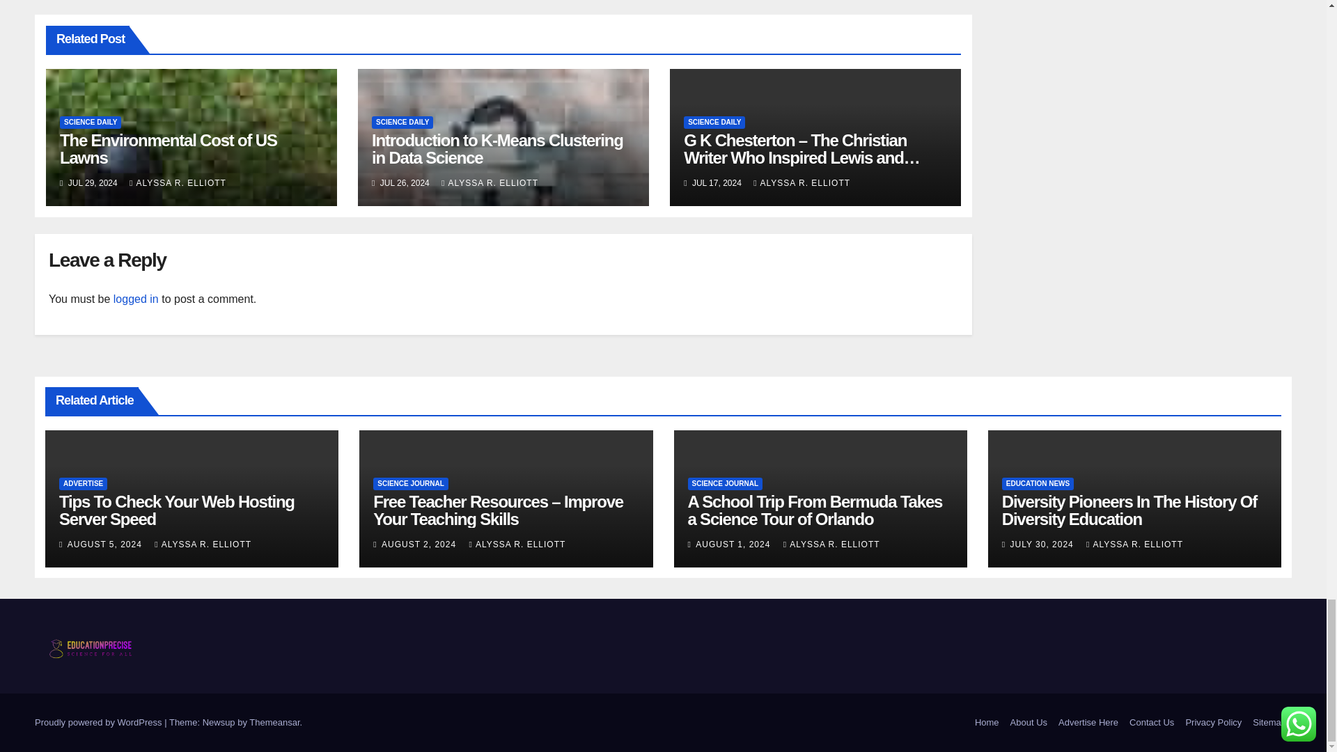 Image resolution: width=1337 pixels, height=752 pixels. I want to click on SCIENCE DAILY, so click(91, 123).